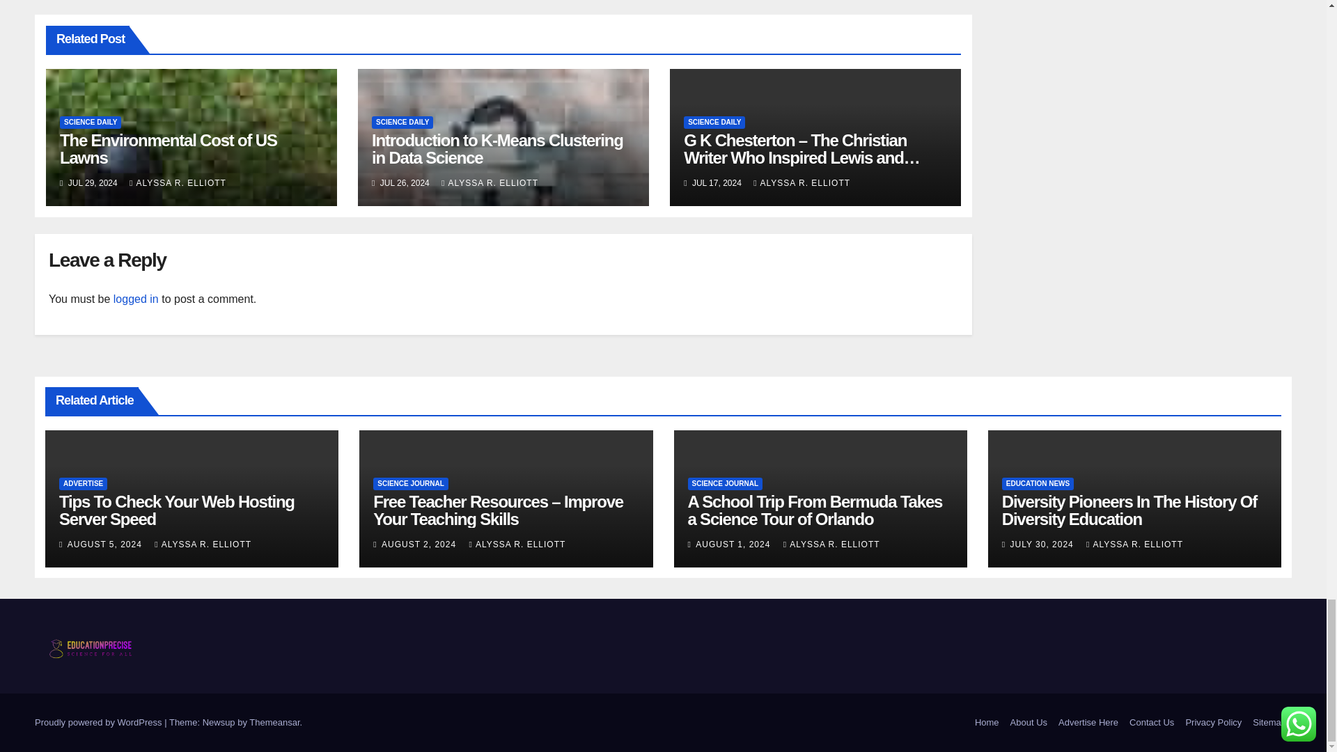 Image resolution: width=1337 pixels, height=752 pixels. I want to click on SCIENCE DAILY, so click(91, 123).